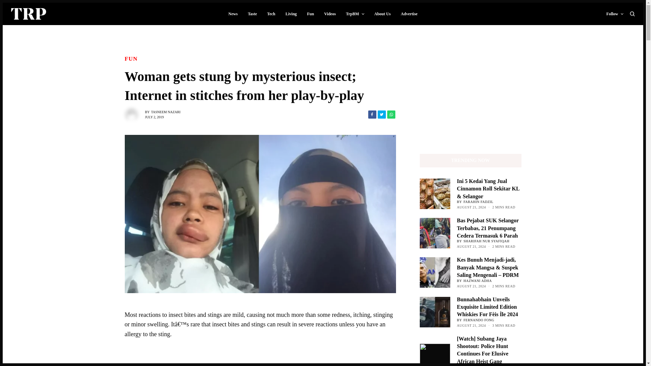 The width and height of the screenshot is (651, 366). What do you see at coordinates (166, 111) in the screenshot?
I see `TASNEEM NAZARI` at bounding box center [166, 111].